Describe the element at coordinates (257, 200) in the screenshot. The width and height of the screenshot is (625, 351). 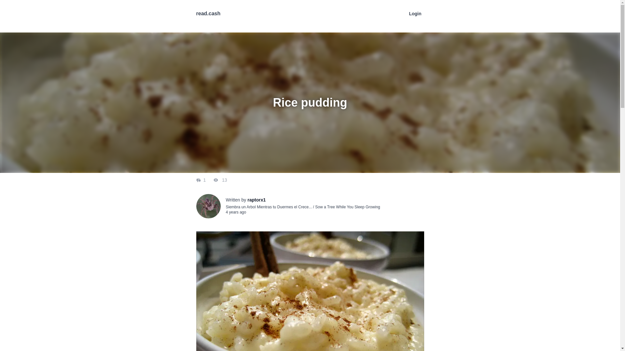
I see `raptorx1` at that location.